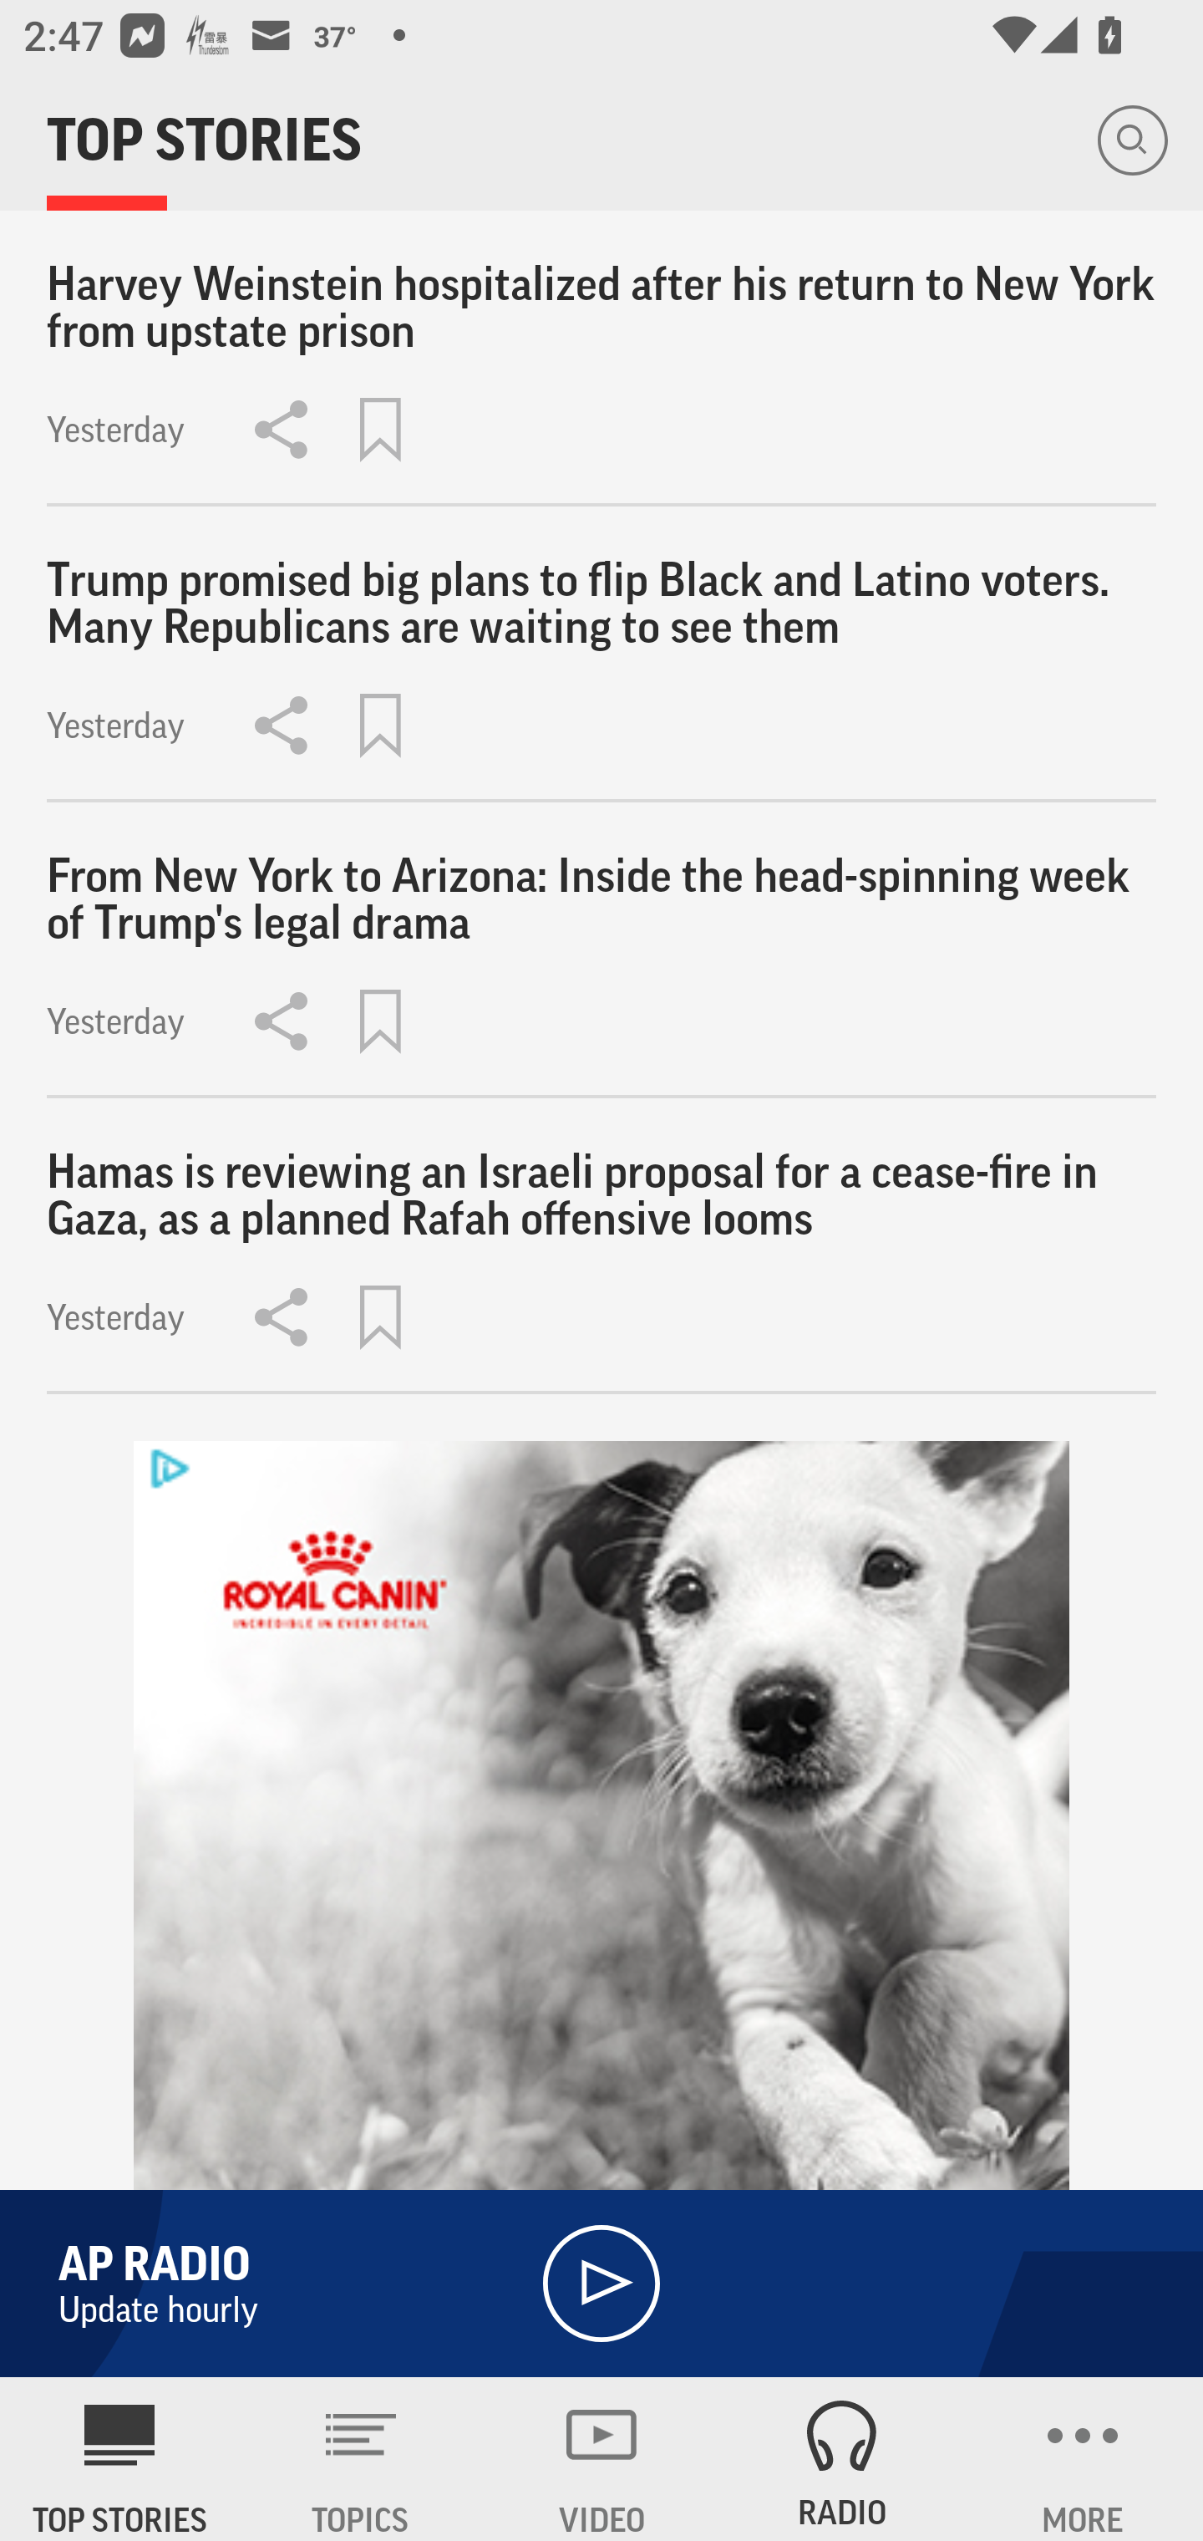 The image size is (1203, 2541). What do you see at coordinates (601, 2284) in the screenshot?
I see `AP RADIO Update hourly` at bounding box center [601, 2284].